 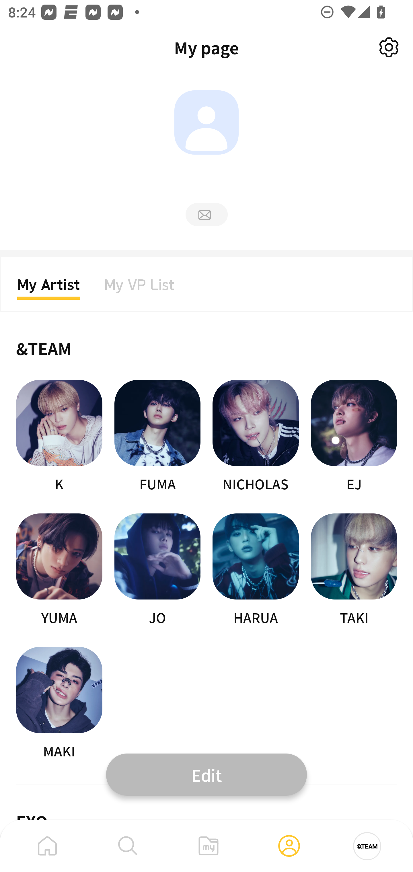 I want to click on K, so click(x=59, y=437).